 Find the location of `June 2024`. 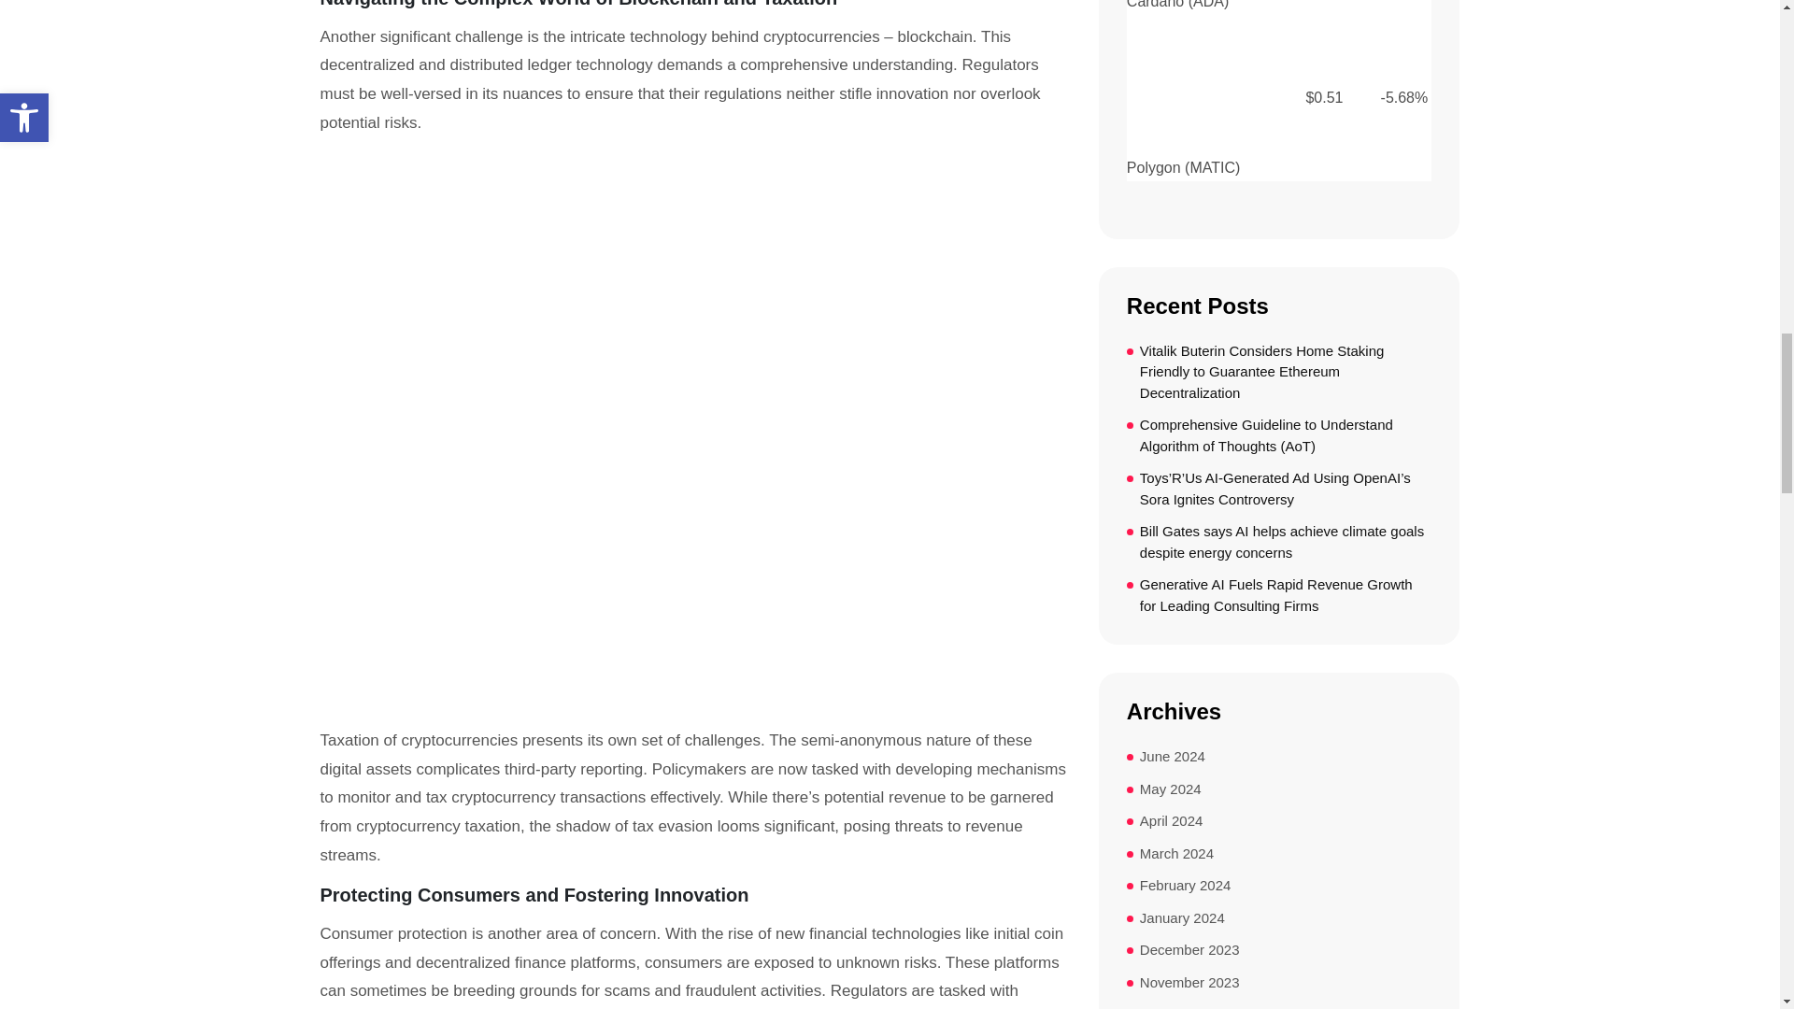

June 2024 is located at coordinates (1172, 757).